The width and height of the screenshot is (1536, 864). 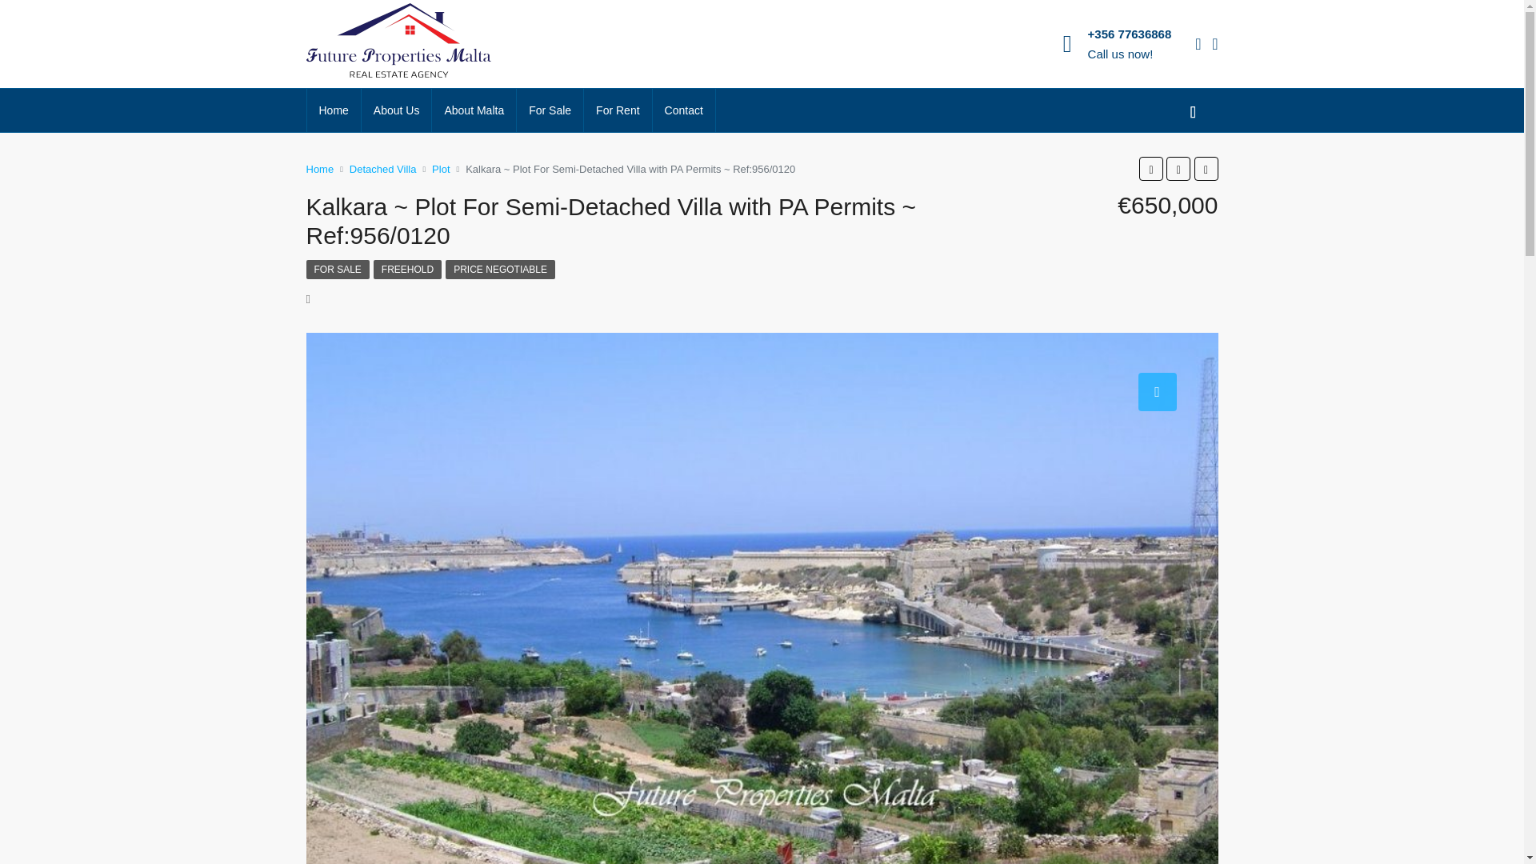 I want to click on About Us, so click(x=396, y=110).